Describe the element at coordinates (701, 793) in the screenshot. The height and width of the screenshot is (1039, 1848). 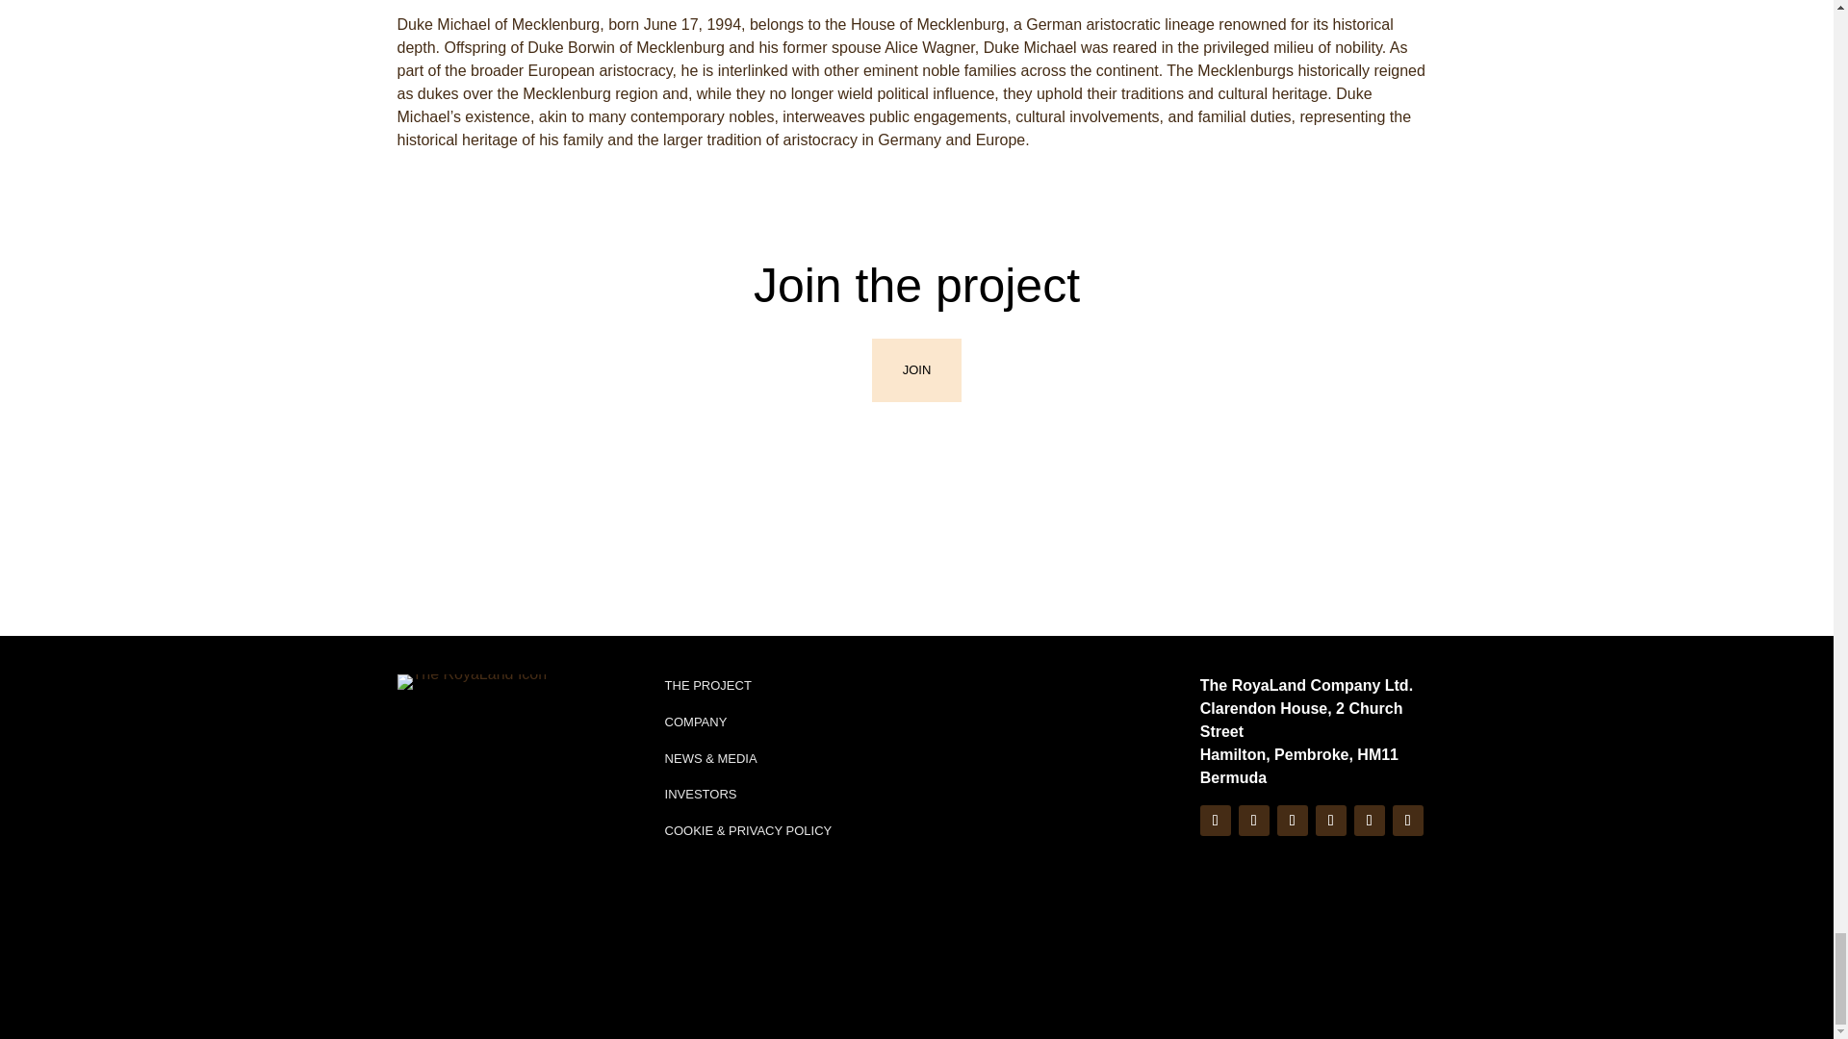
I see `INVESTORS` at that location.